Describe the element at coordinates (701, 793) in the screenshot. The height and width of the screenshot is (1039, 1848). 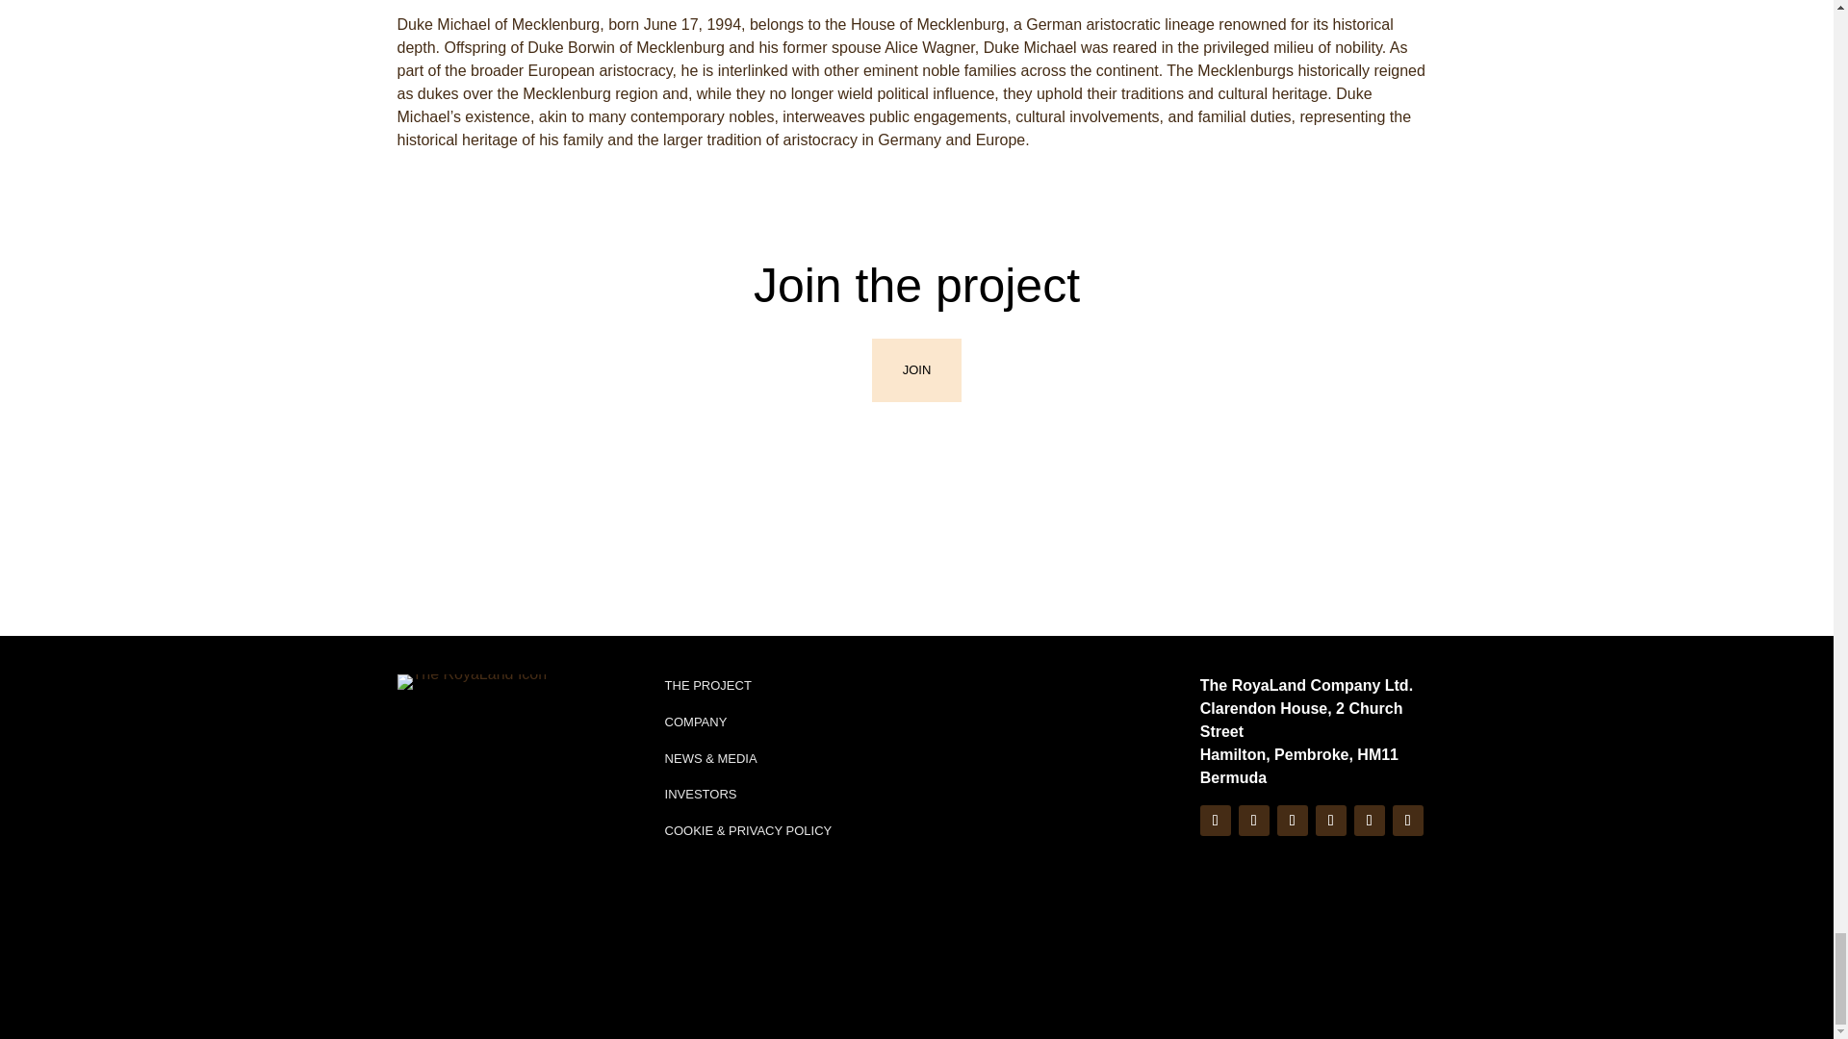
I see `INVESTORS` at that location.